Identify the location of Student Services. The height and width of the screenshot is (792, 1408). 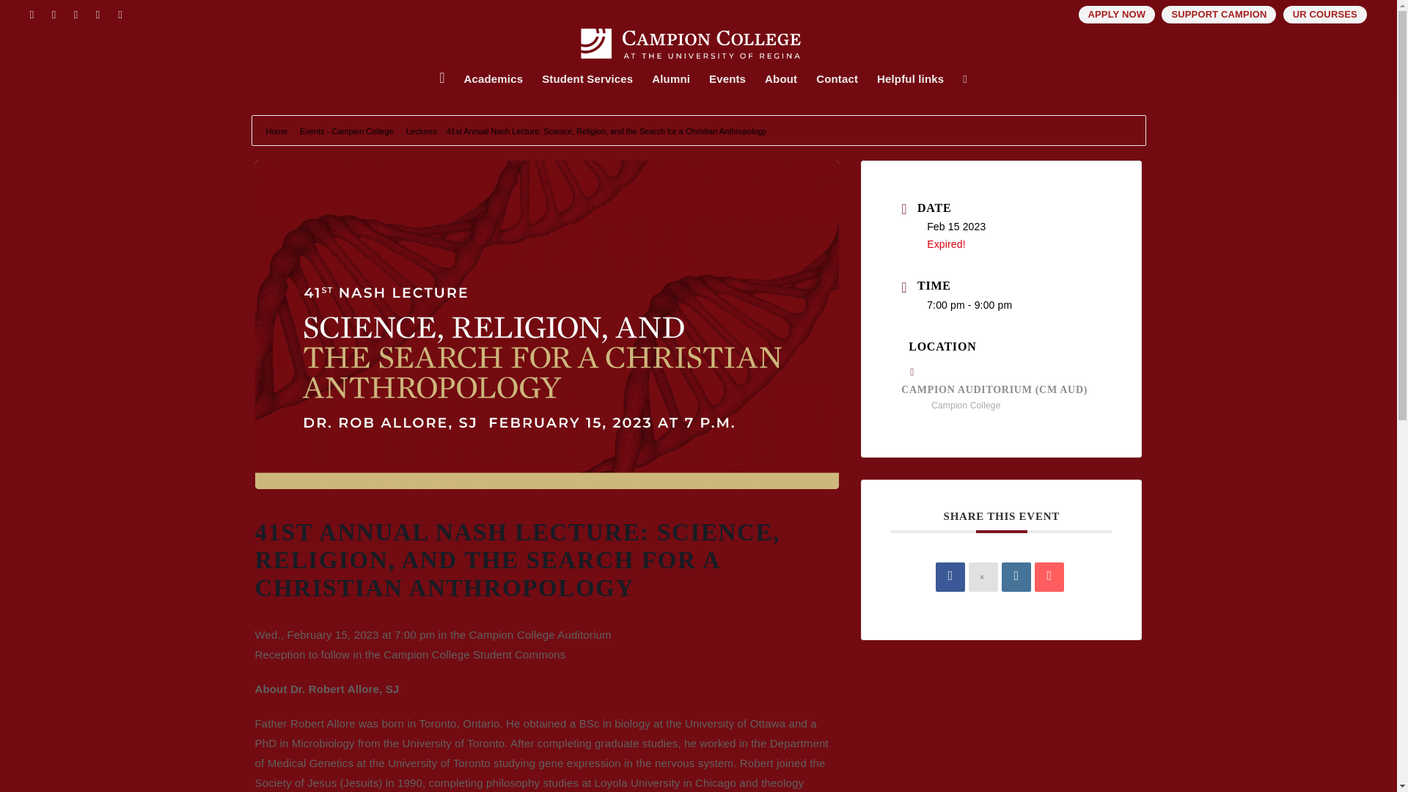
(587, 79).